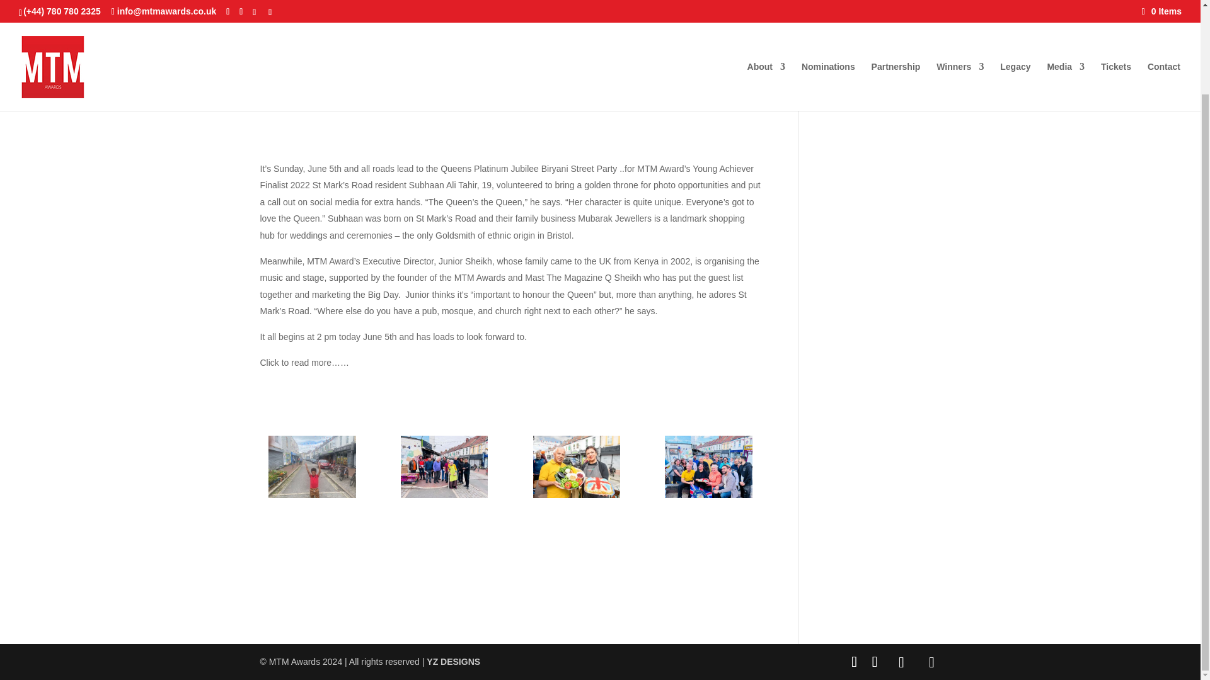 This screenshot has height=680, width=1210. I want to click on Winners, so click(960, 5).